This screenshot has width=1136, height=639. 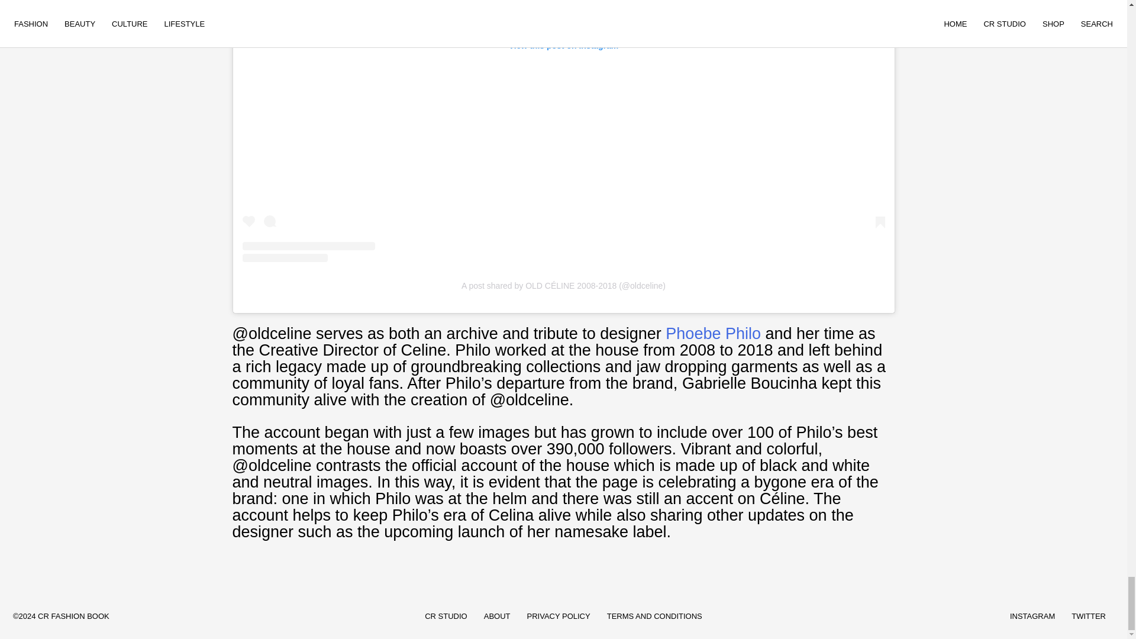 What do you see at coordinates (654, 615) in the screenshot?
I see `TERMS AND CONDITIONS` at bounding box center [654, 615].